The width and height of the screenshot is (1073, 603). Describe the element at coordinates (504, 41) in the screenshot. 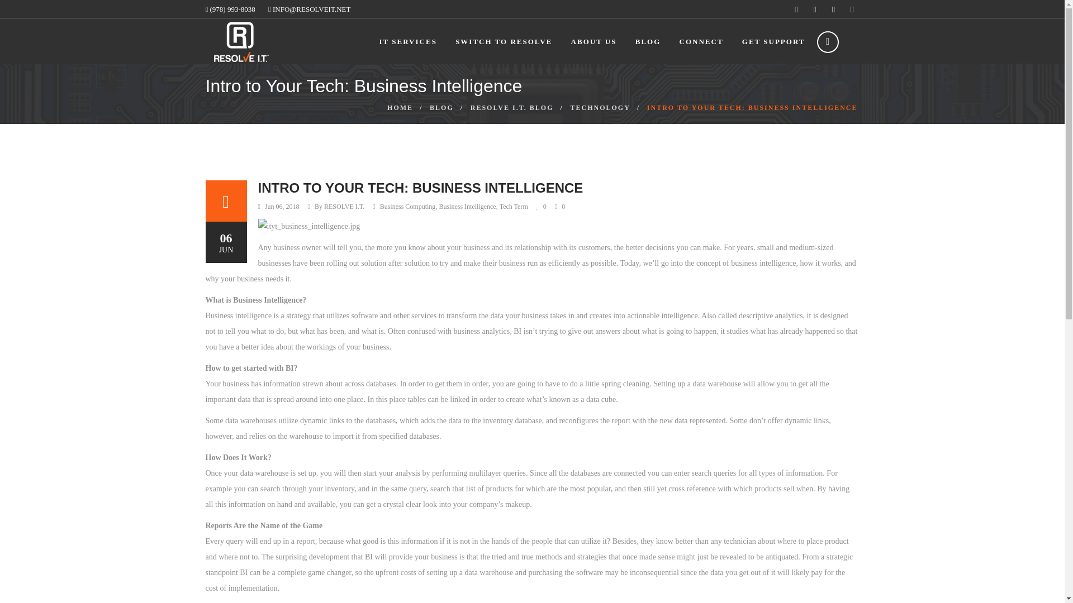

I see `SWITCH TO RESOLVE` at that location.